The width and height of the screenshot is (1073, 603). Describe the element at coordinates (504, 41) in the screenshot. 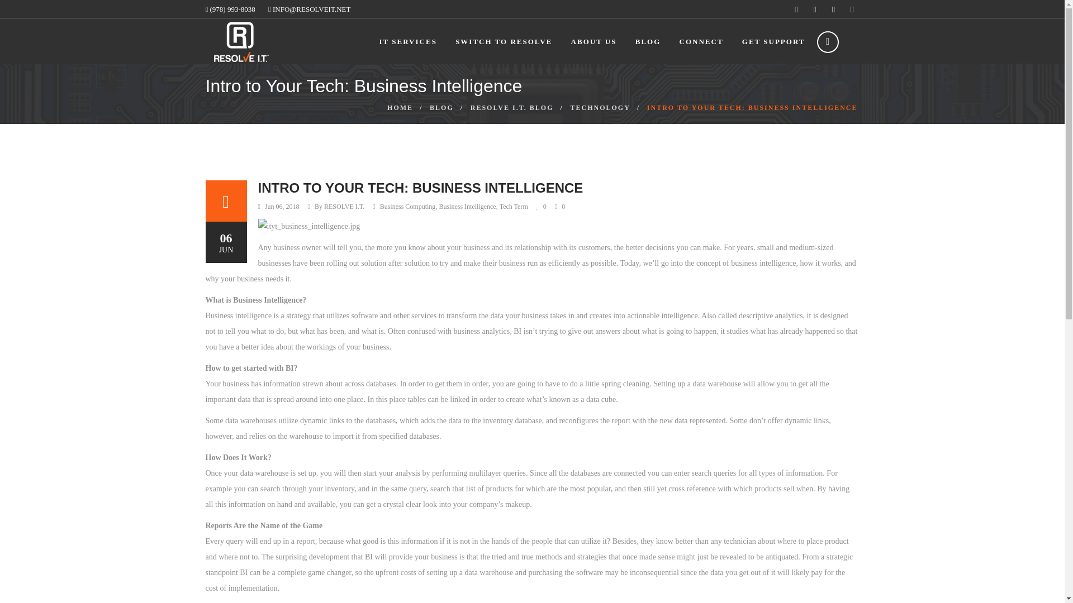

I see `SWITCH TO RESOLVE` at that location.